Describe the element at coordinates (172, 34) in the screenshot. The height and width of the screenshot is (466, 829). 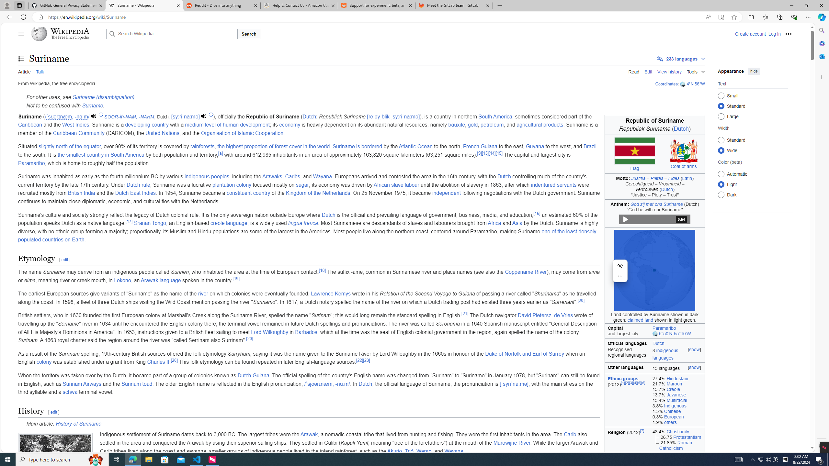
I see `Search Wikipedia` at that location.